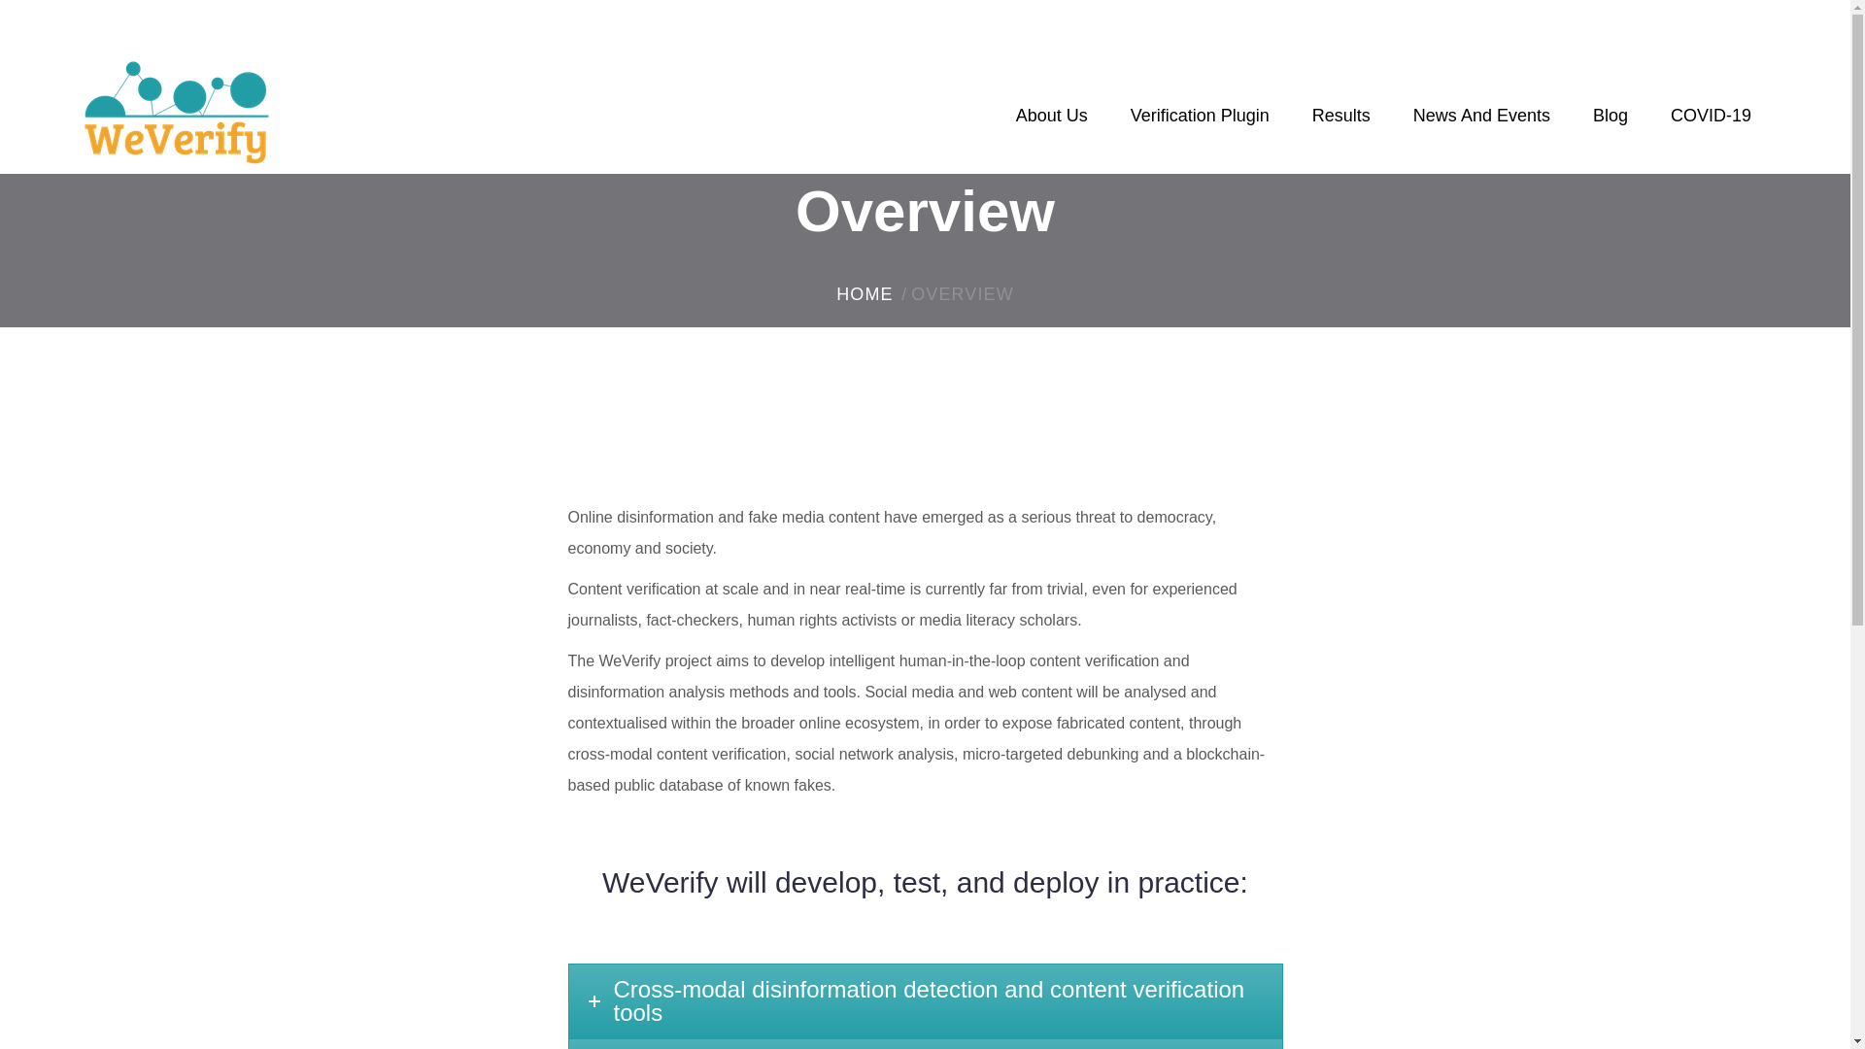 This screenshot has width=1865, height=1049. Describe the element at coordinates (1711, 126) in the screenshot. I see `COVID-19` at that location.